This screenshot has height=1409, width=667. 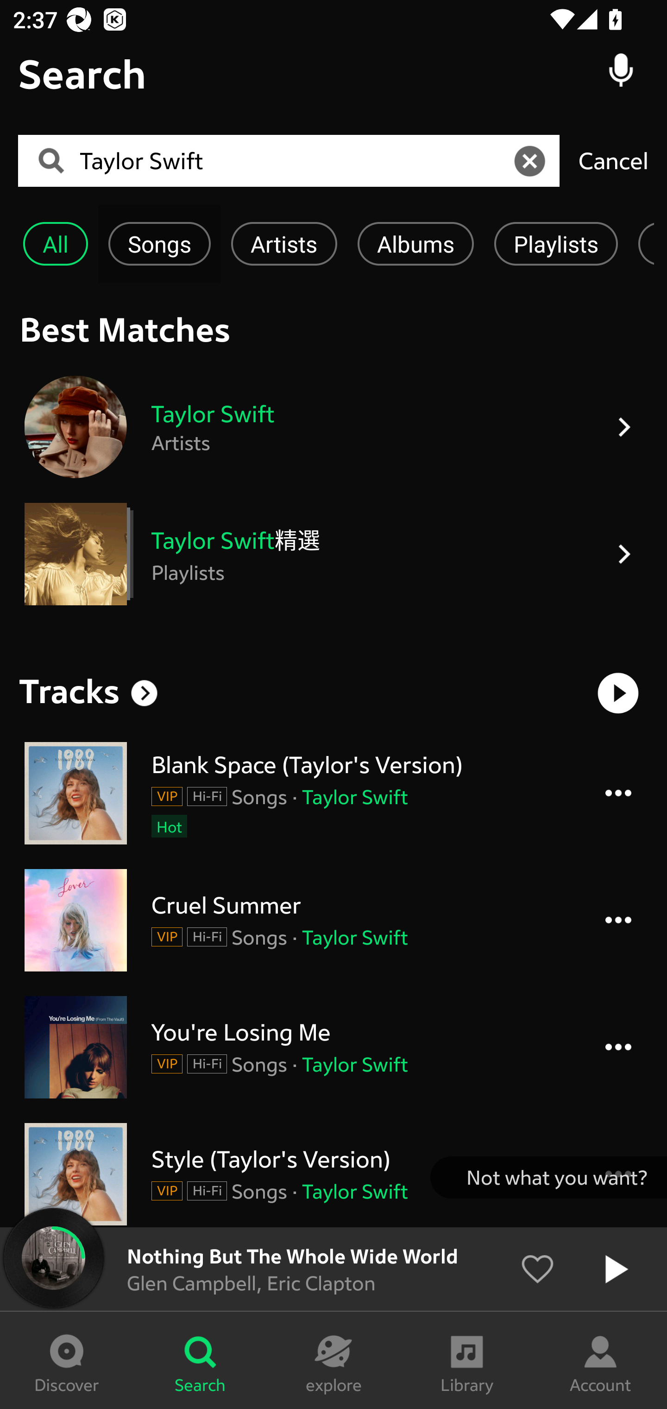 What do you see at coordinates (159, 244) in the screenshot?
I see `Songs` at bounding box center [159, 244].